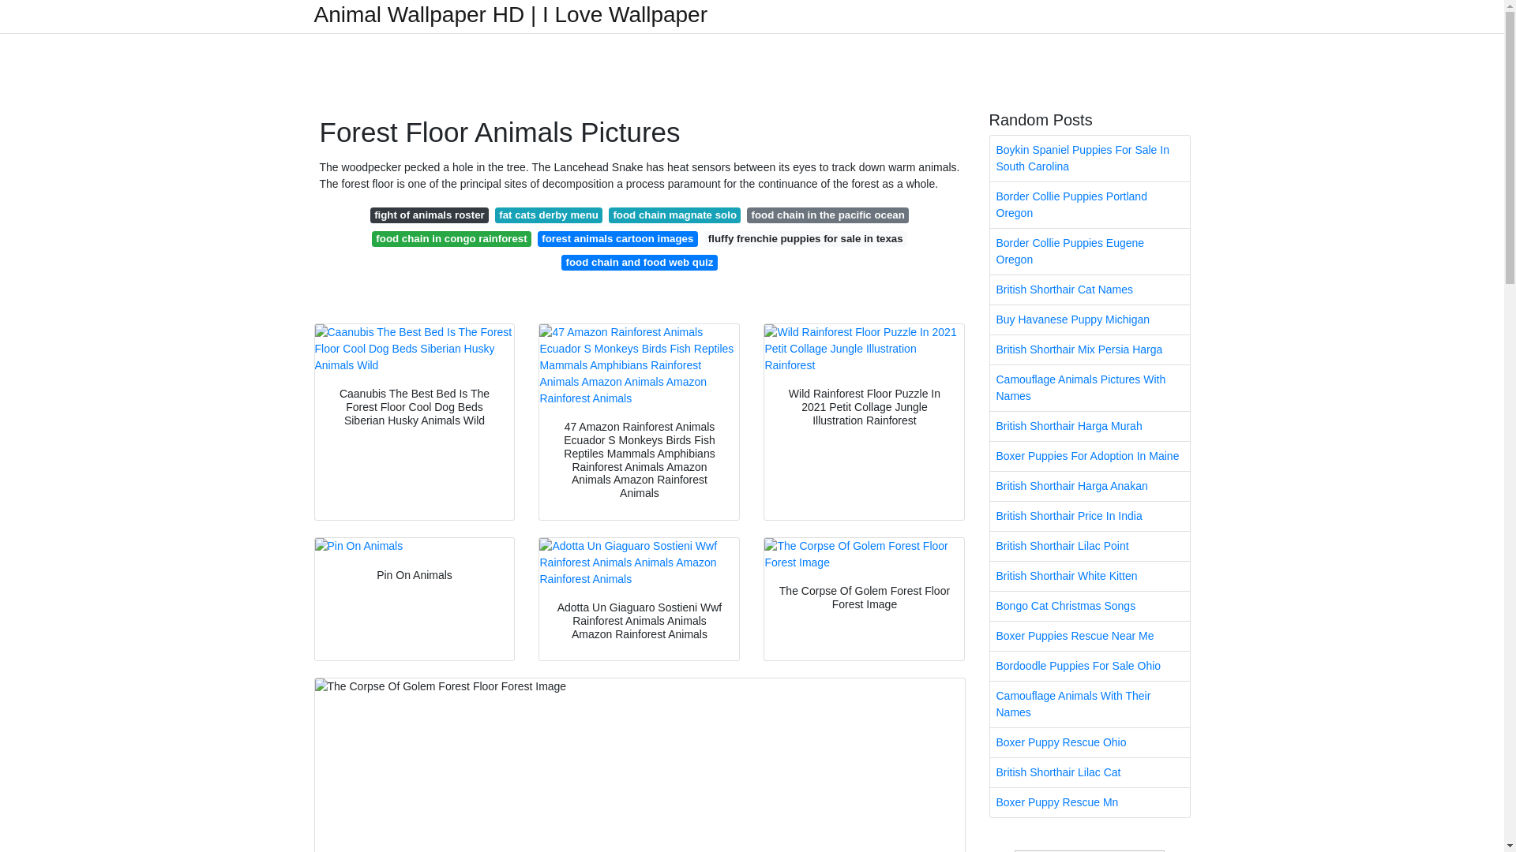 The height and width of the screenshot is (852, 1516). I want to click on forest animals cartoon images, so click(617, 238).